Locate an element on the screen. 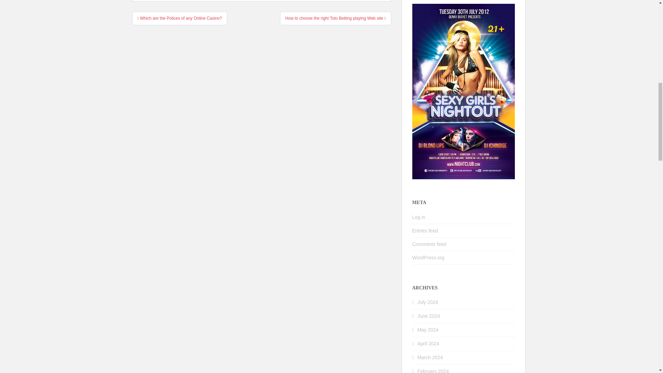 The height and width of the screenshot is (373, 663). How to choose the right Toto Betting playing Web site is located at coordinates (335, 18).